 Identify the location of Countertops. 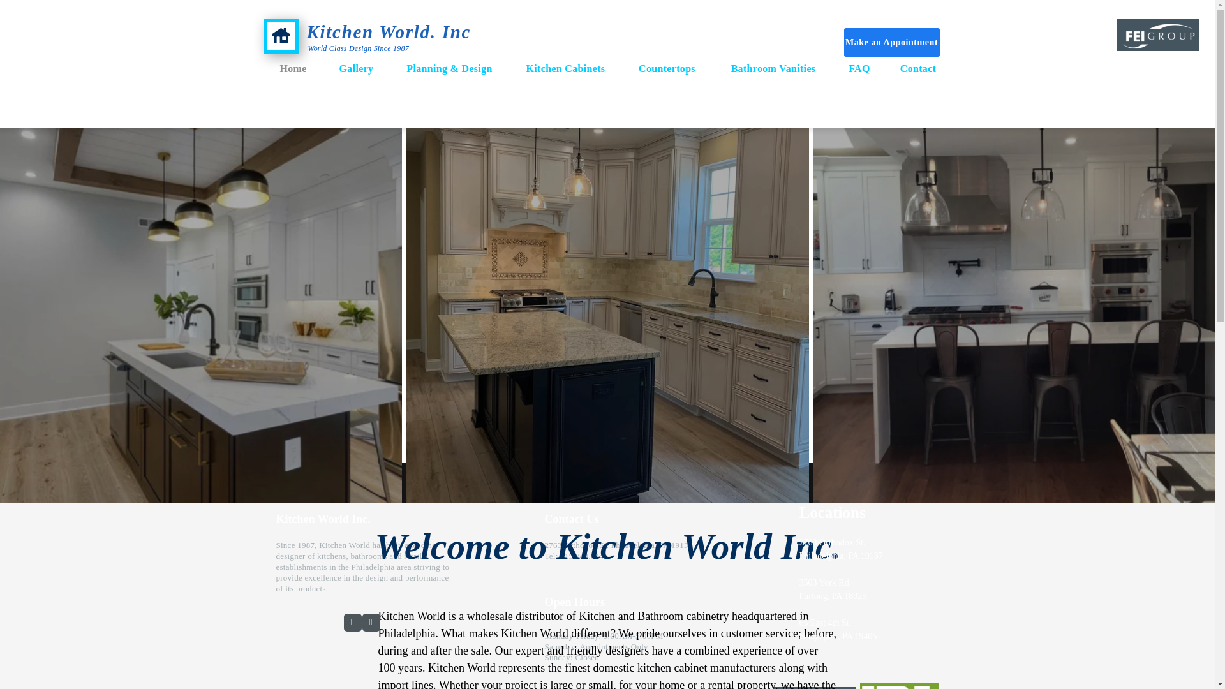
(666, 68).